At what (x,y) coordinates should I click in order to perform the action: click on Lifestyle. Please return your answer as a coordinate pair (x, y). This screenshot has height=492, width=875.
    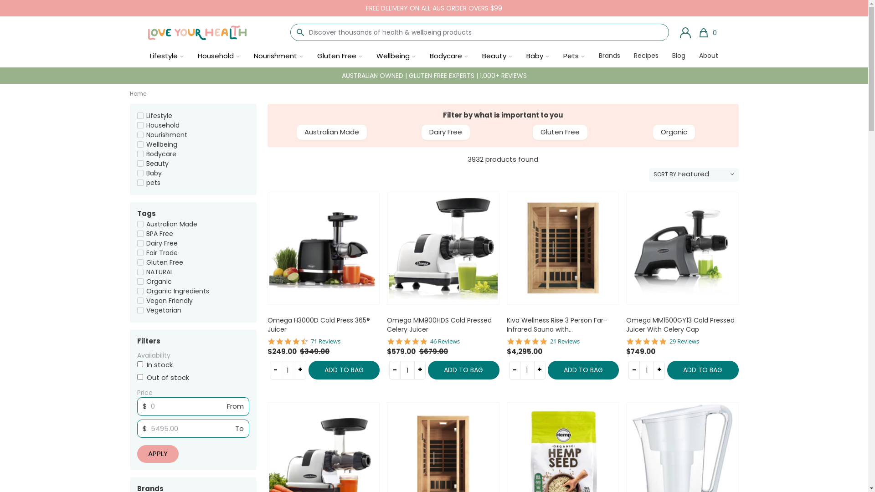
    Looking at the image, I should click on (160, 116).